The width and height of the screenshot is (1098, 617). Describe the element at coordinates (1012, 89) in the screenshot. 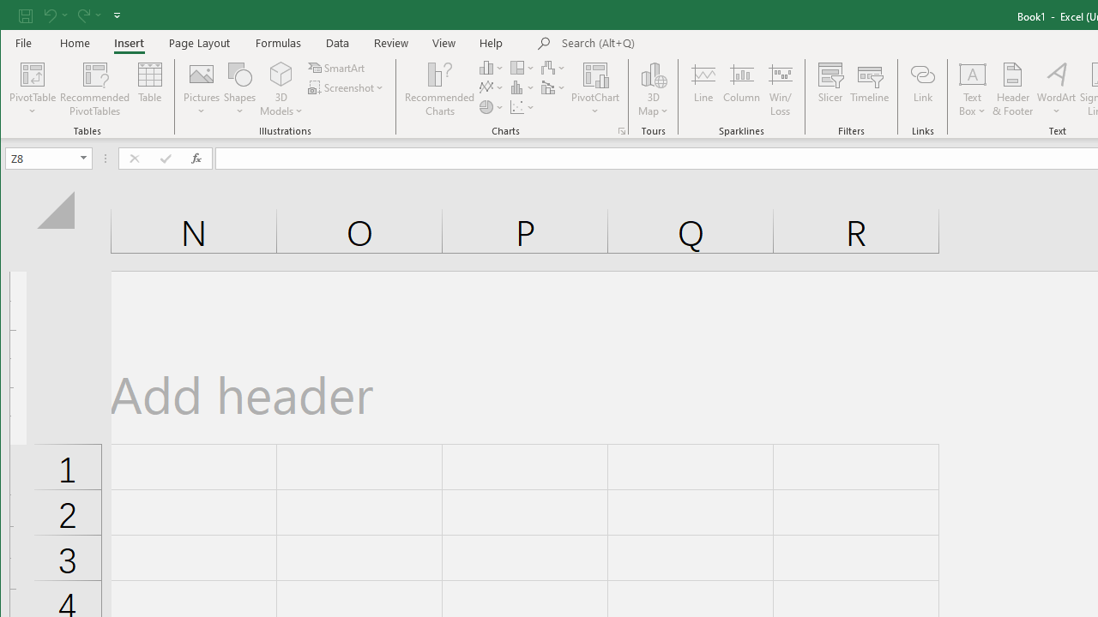

I see `Header & Footer...` at that location.